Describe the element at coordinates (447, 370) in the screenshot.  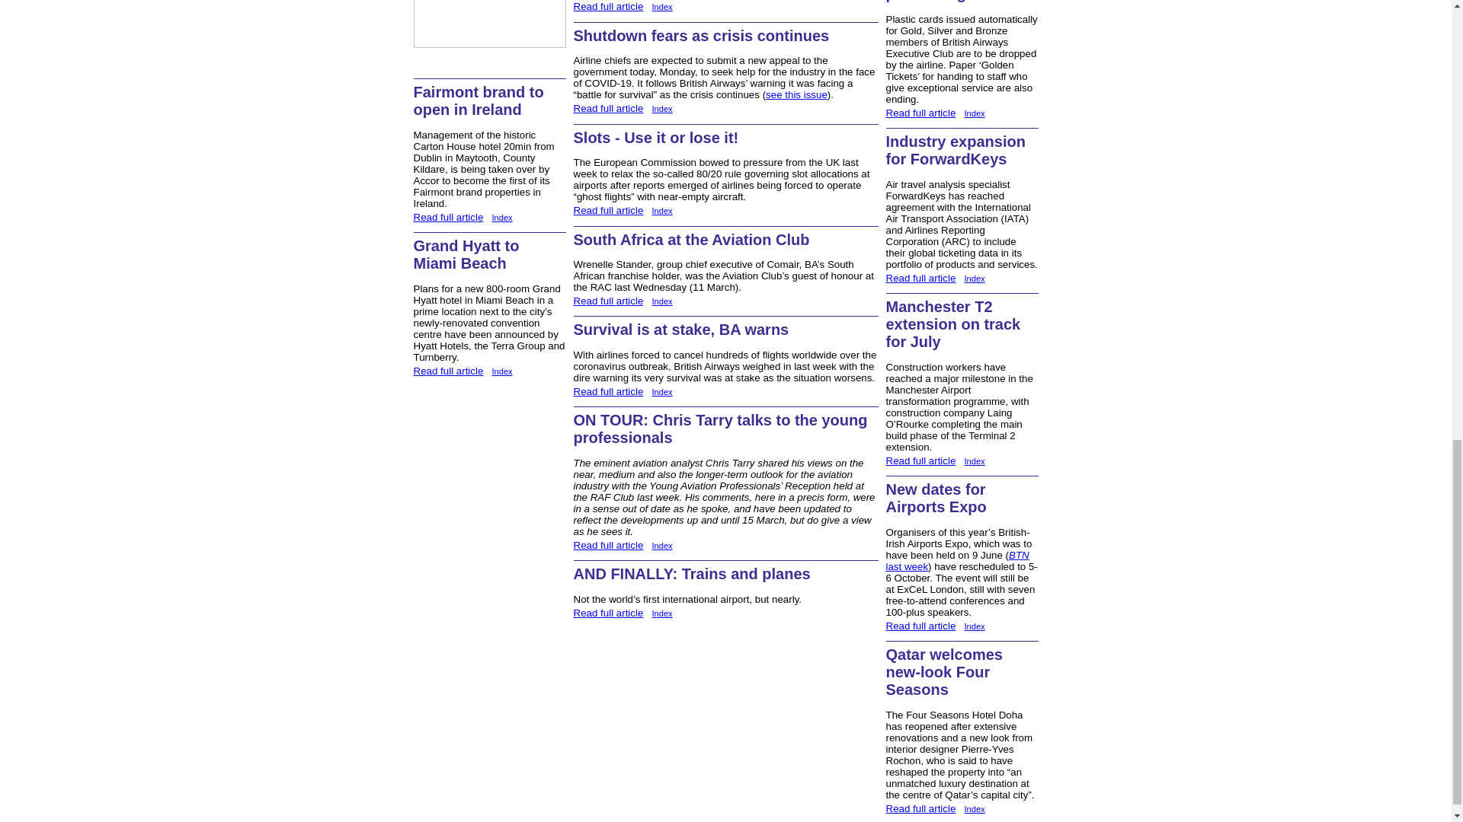
I see `Read full article` at that location.